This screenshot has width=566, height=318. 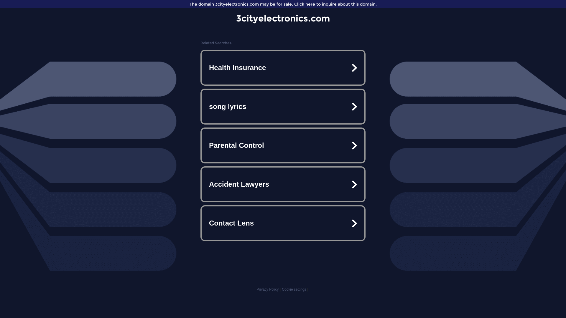 I want to click on Health Insurance, so click(x=283, y=68).